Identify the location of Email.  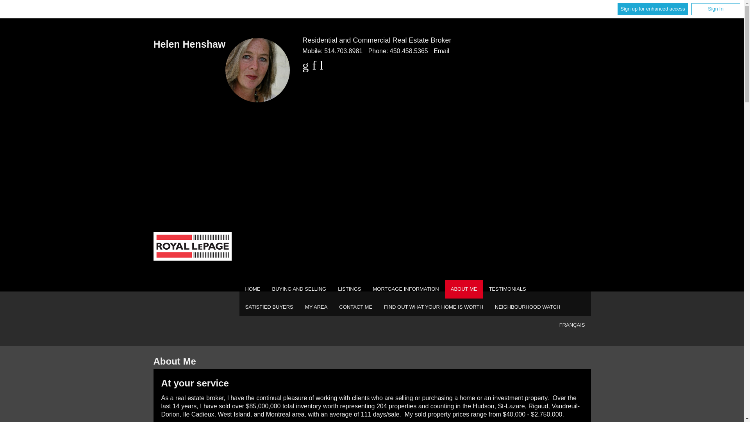
(441, 51).